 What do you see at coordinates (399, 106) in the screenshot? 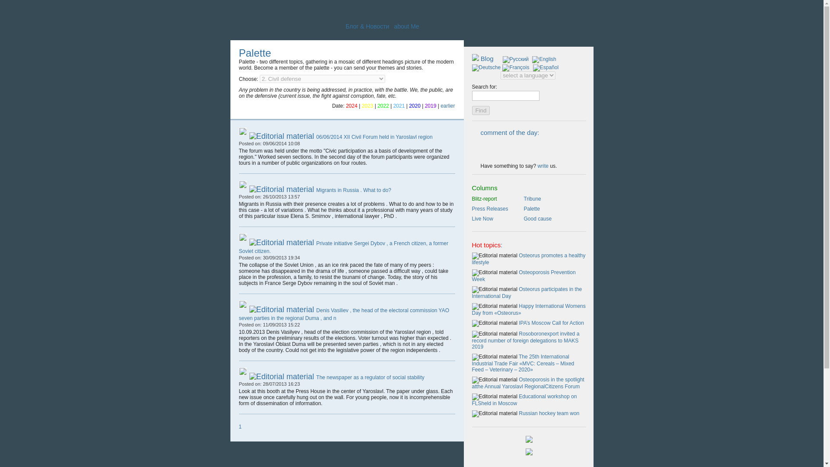
I see `2021` at bounding box center [399, 106].